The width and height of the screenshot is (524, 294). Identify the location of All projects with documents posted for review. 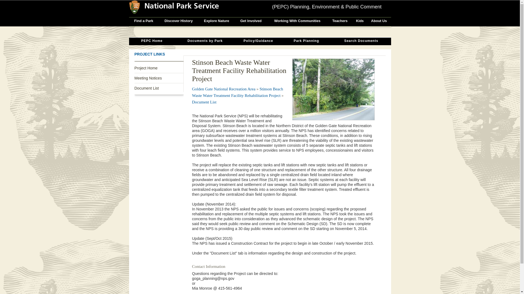
(152, 41).